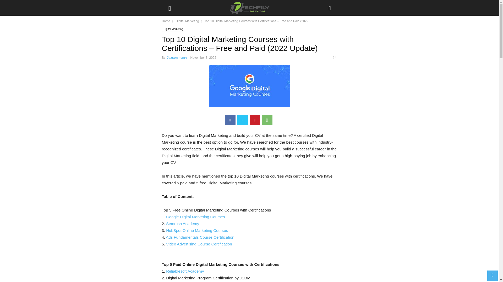 The image size is (503, 282). I want to click on Digital Marketing, so click(173, 29).